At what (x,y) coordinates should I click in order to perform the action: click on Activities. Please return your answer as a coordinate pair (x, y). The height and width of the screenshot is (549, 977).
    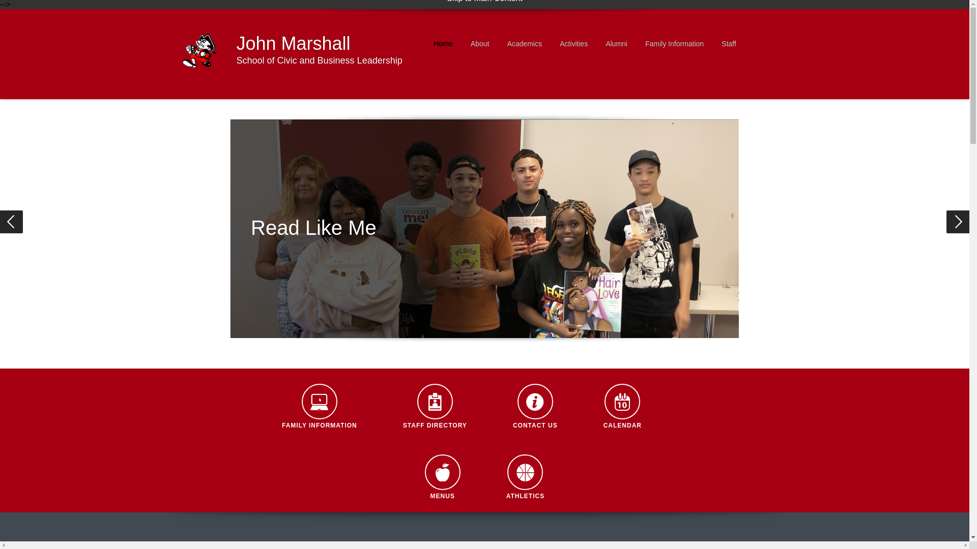
    Looking at the image, I should click on (573, 44).